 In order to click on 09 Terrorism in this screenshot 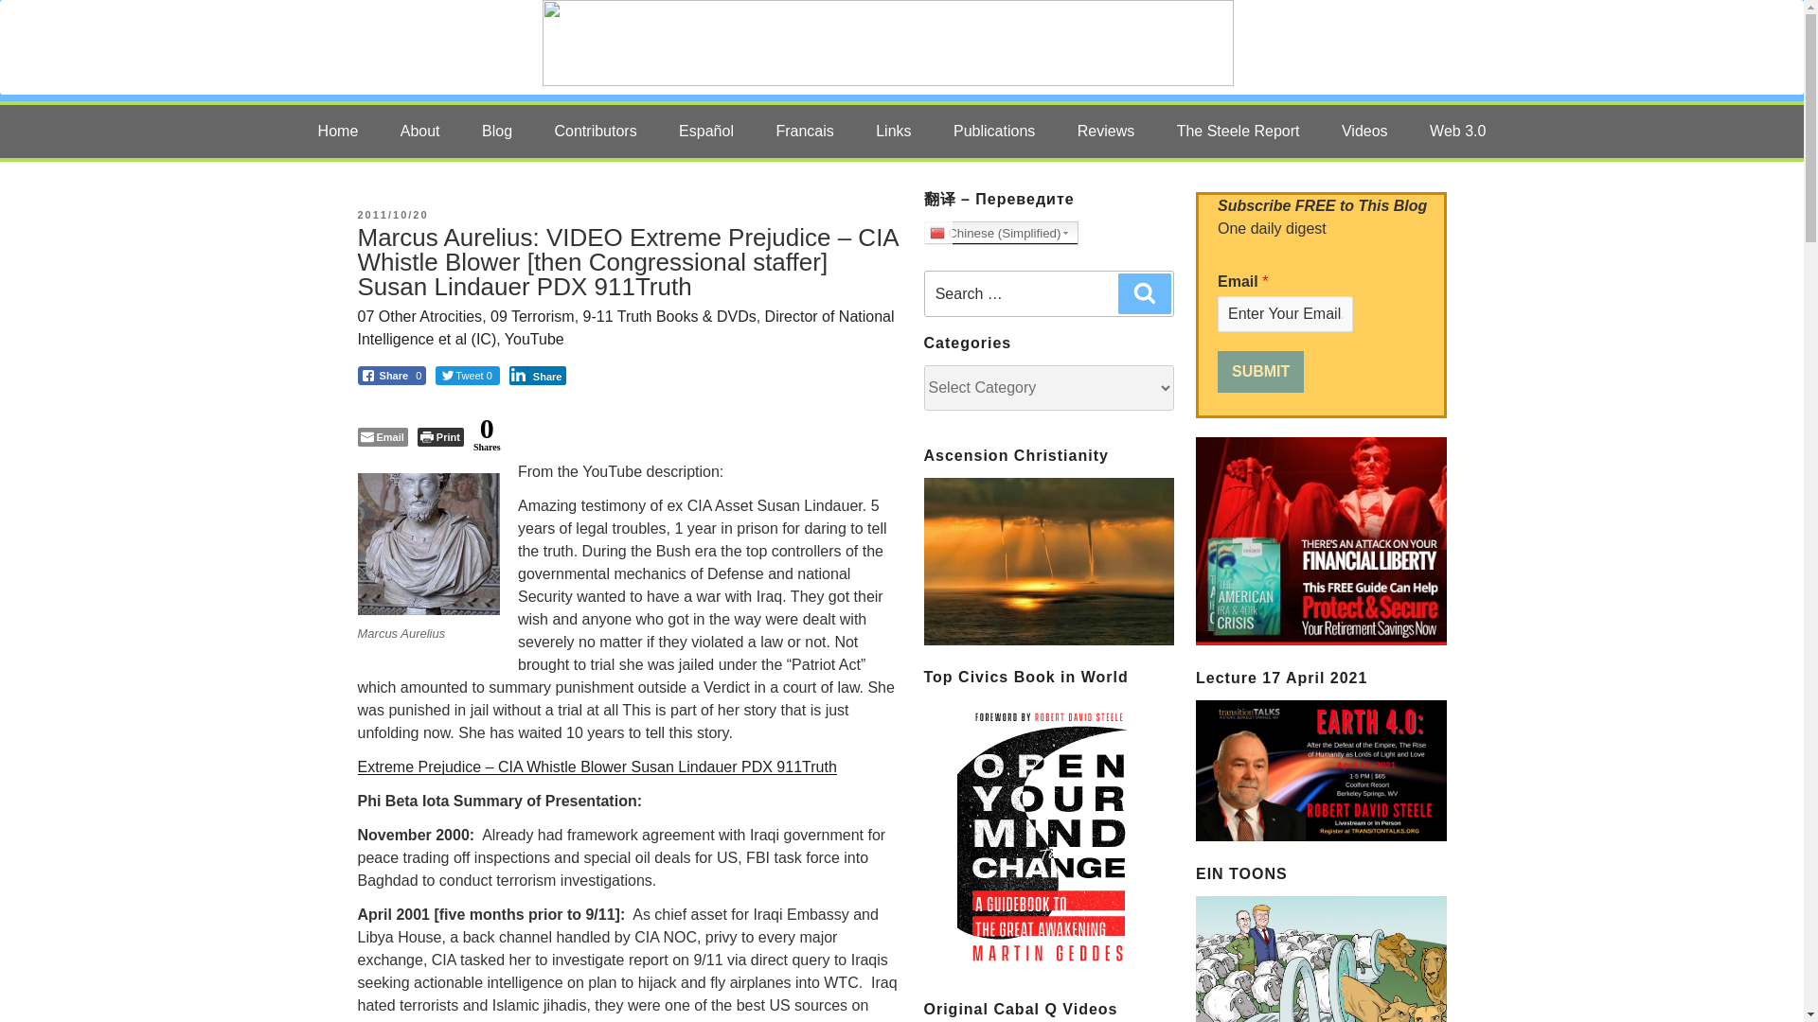, I will do `click(532, 316)`.